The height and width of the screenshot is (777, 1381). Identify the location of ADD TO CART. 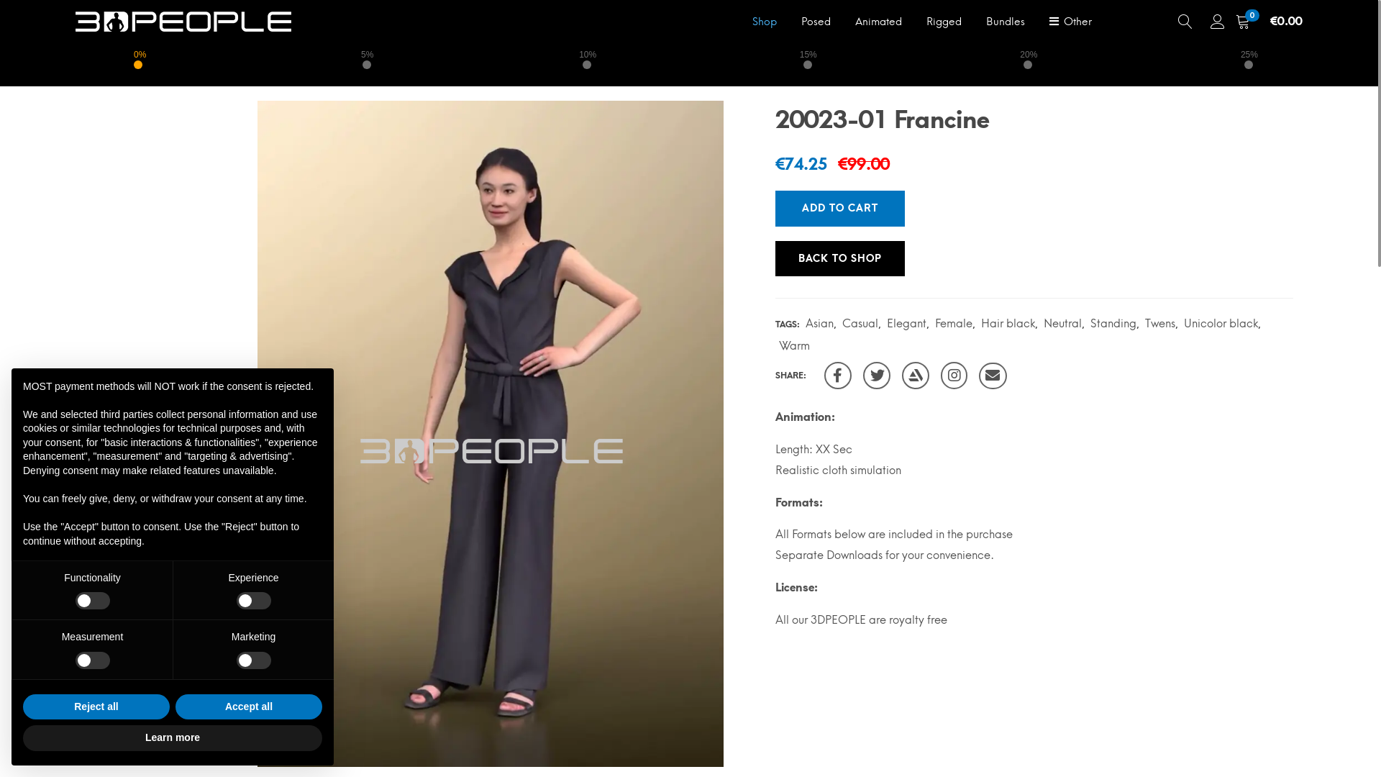
(840, 209).